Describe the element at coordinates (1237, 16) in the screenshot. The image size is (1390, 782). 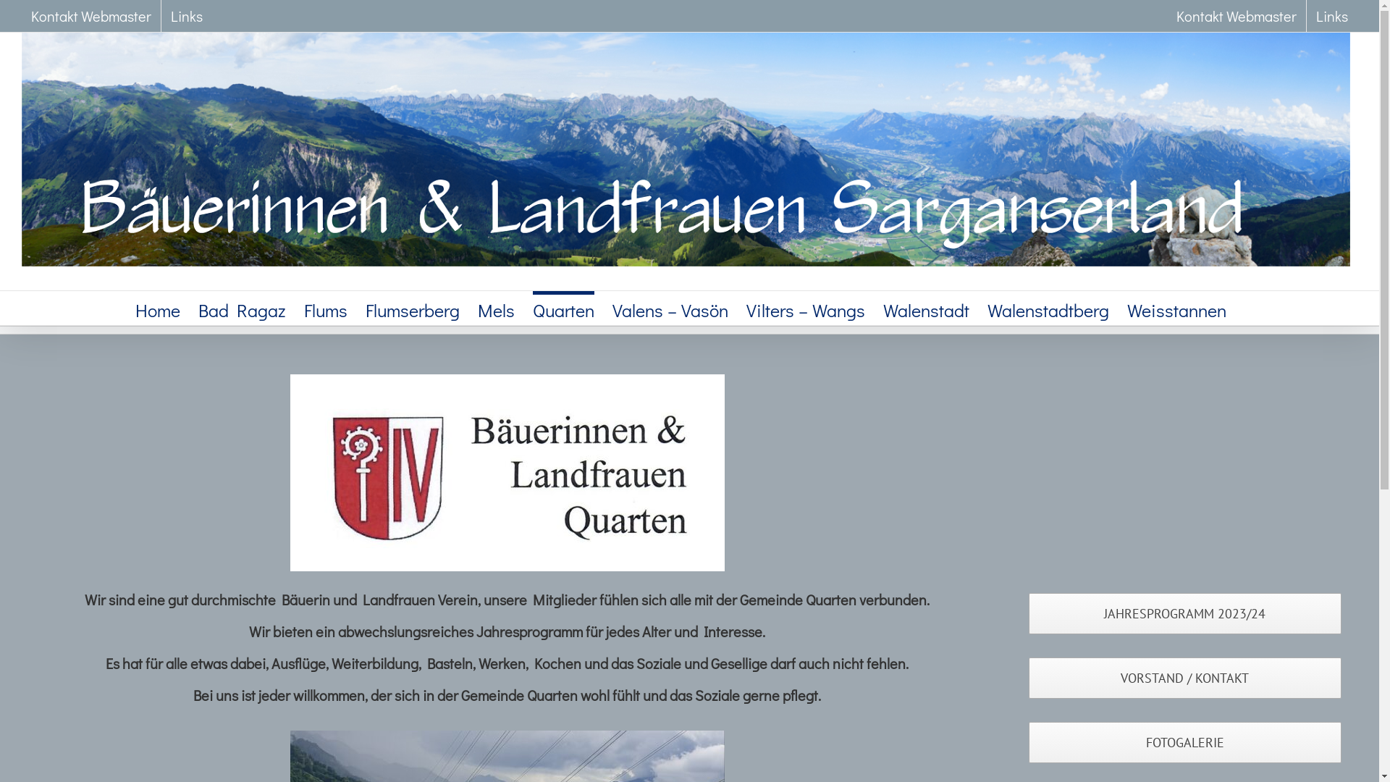
I see `Kontakt Webmaster` at that location.